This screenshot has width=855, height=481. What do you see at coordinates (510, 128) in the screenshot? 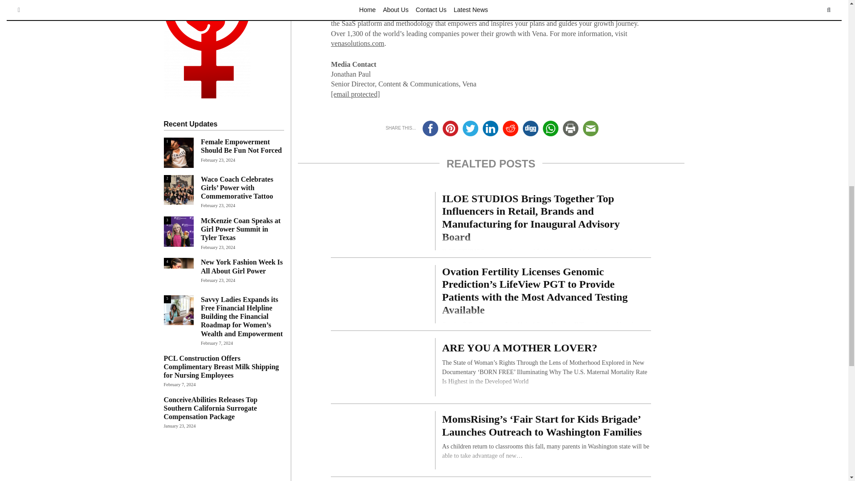
I see `reddit` at bounding box center [510, 128].